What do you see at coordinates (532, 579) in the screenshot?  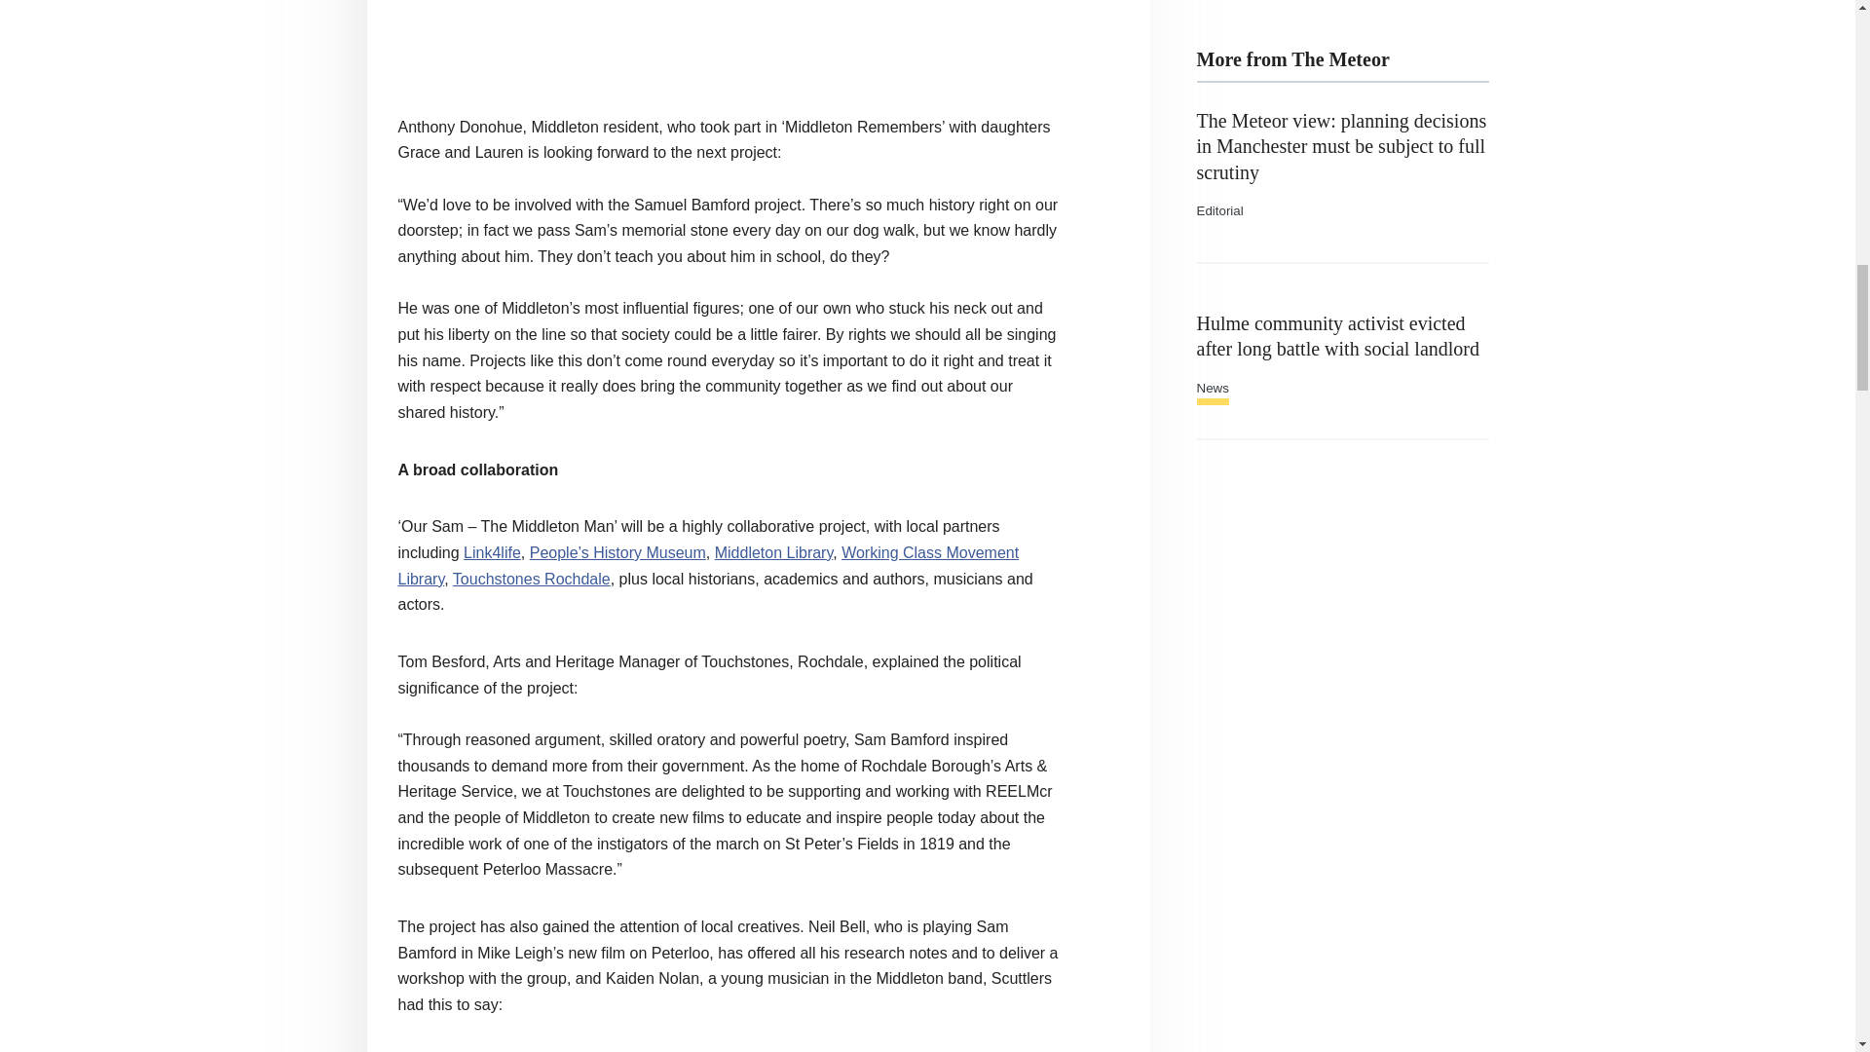 I see `Touchstones Rochdale` at bounding box center [532, 579].